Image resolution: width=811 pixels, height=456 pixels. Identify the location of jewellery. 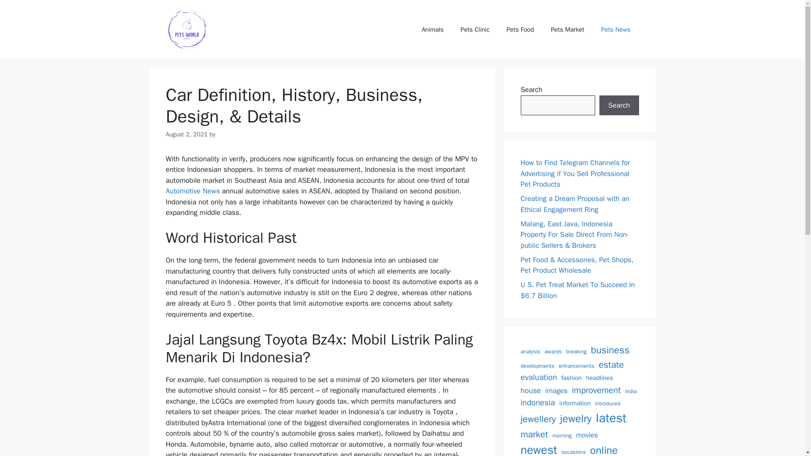
(538, 419).